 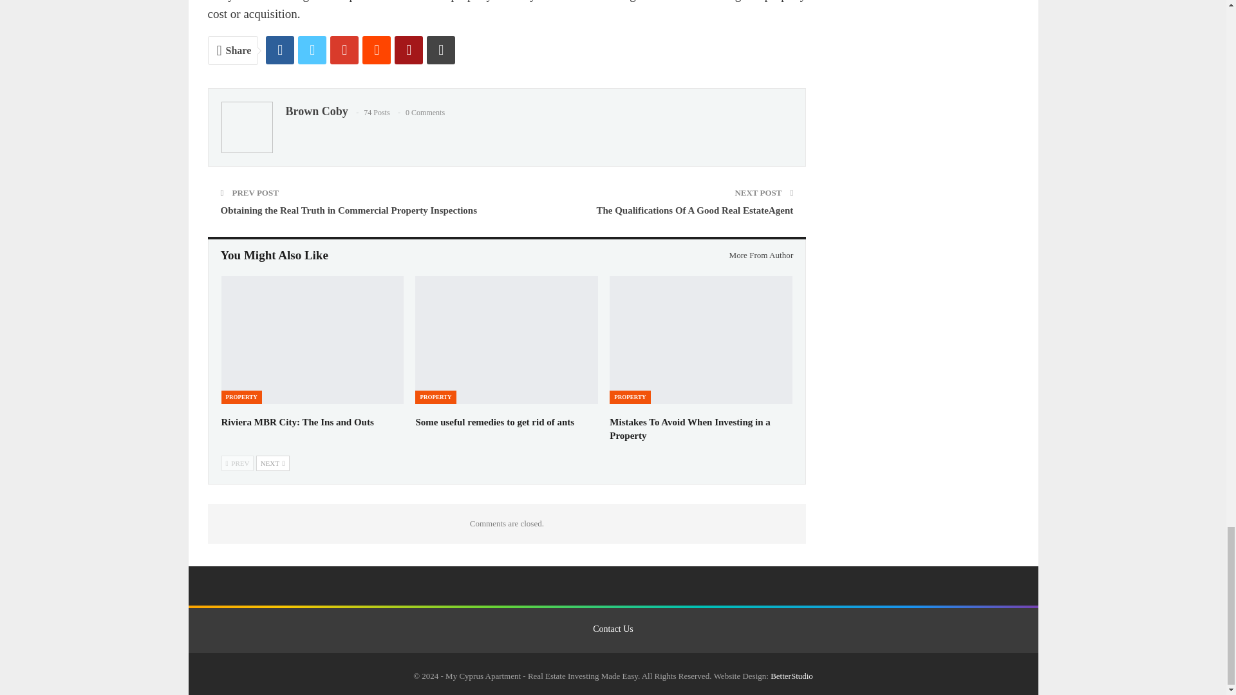 I want to click on Previous, so click(x=238, y=463).